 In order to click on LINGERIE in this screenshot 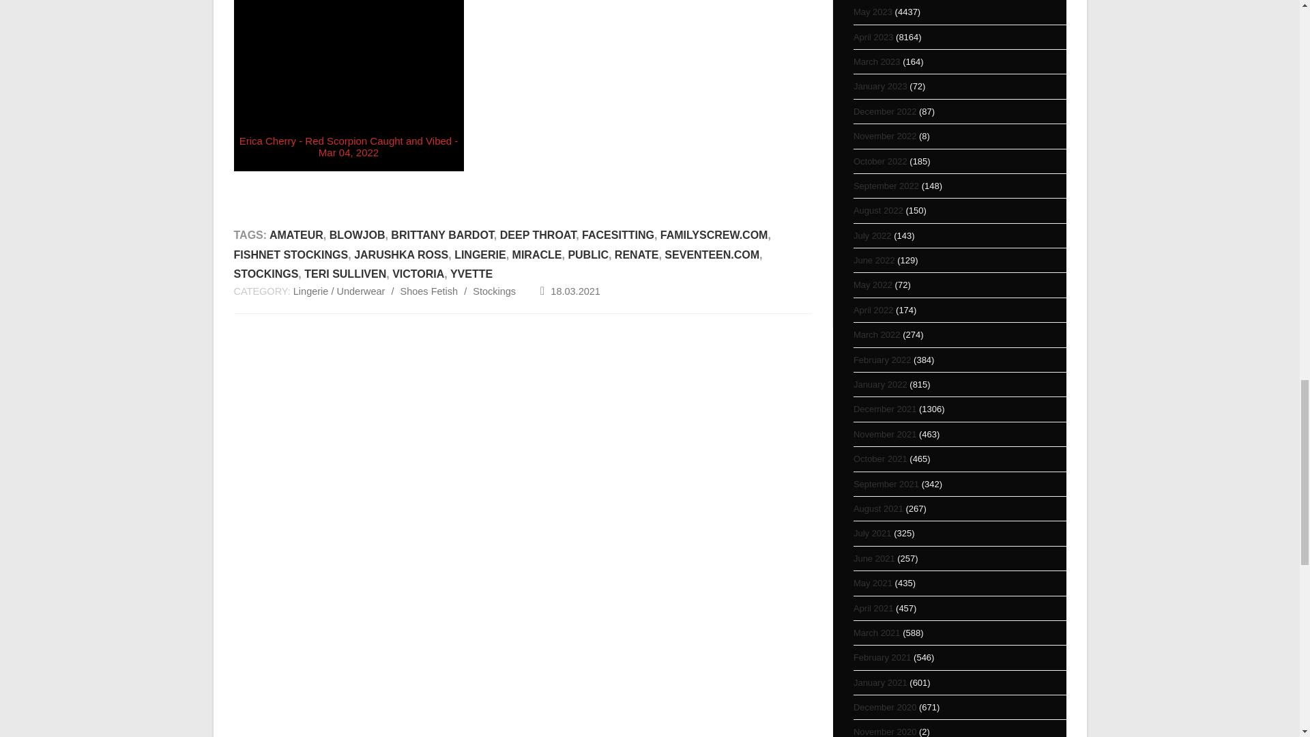, I will do `click(480, 255)`.